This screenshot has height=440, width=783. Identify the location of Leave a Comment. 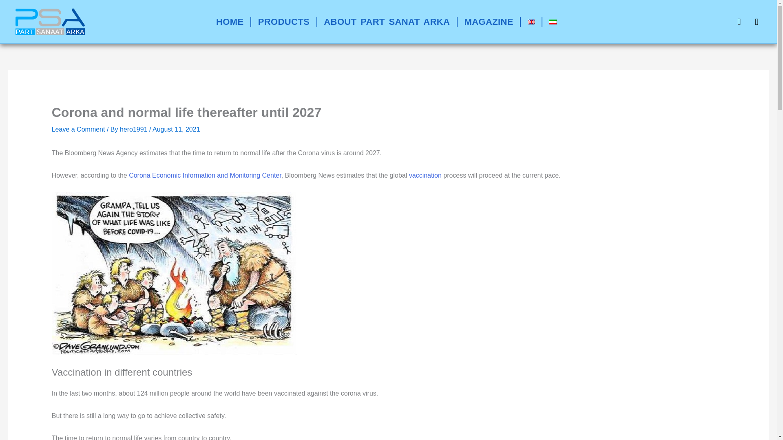
(78, 129).